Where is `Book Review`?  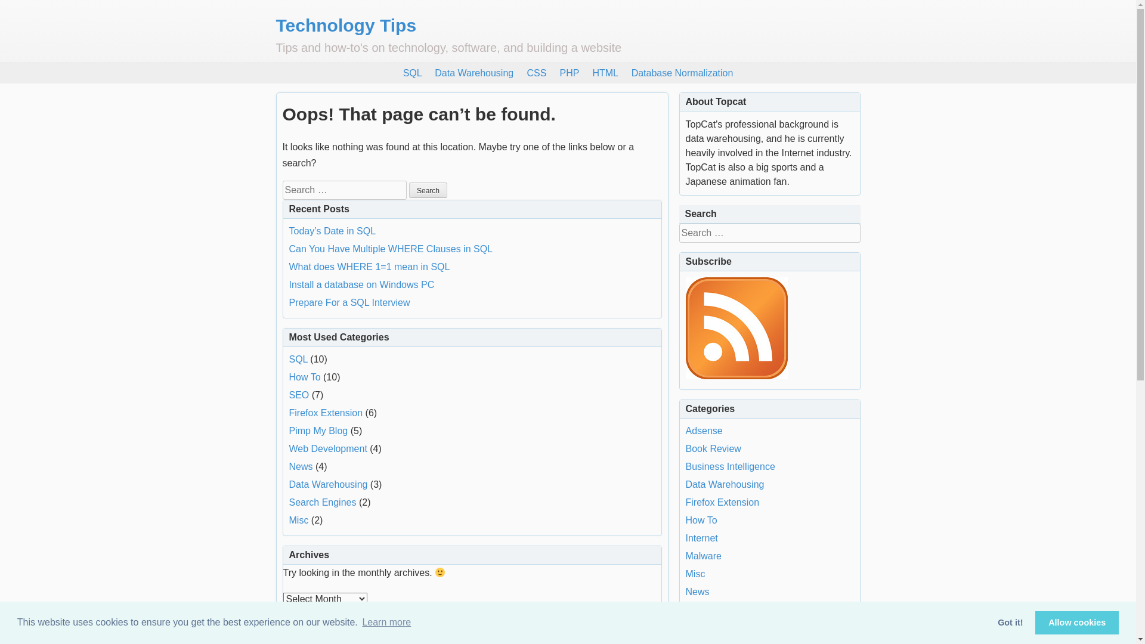
Book Review is located at coordinates (713, 448).